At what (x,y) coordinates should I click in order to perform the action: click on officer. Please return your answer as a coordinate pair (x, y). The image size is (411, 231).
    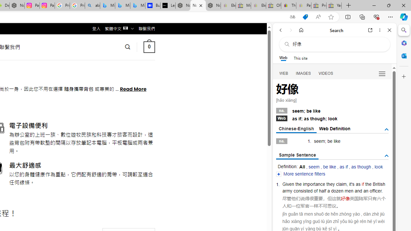
    Looking at the image, I should click on (376, 191).